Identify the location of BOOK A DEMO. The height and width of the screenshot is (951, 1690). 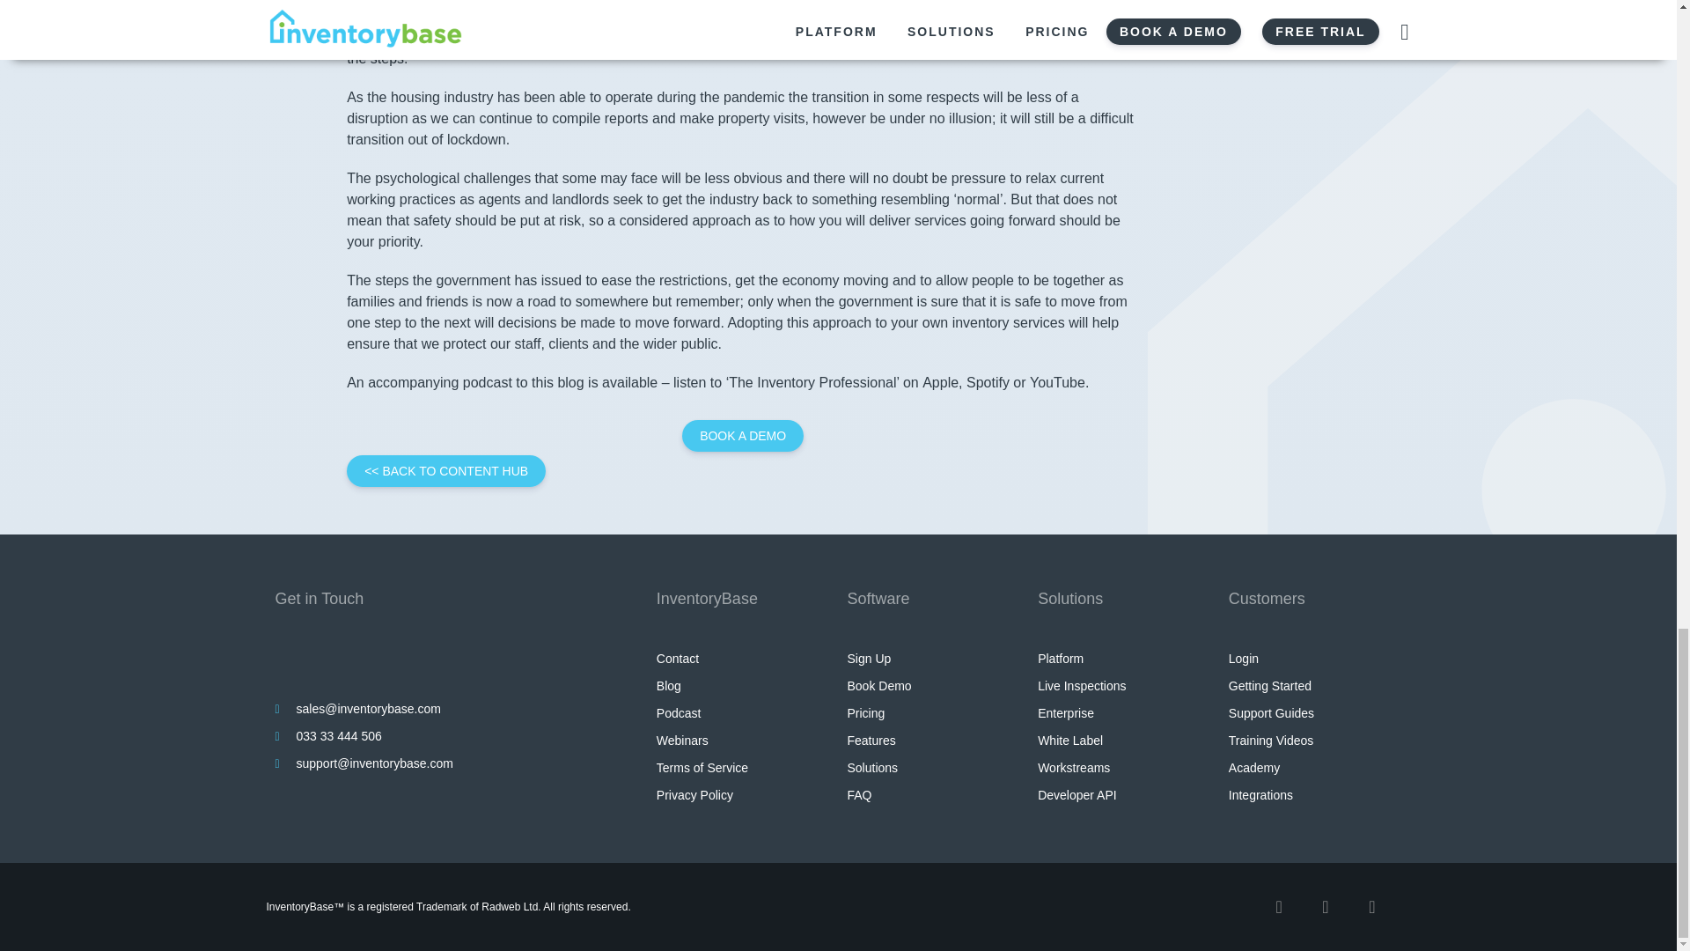
(743, 436).